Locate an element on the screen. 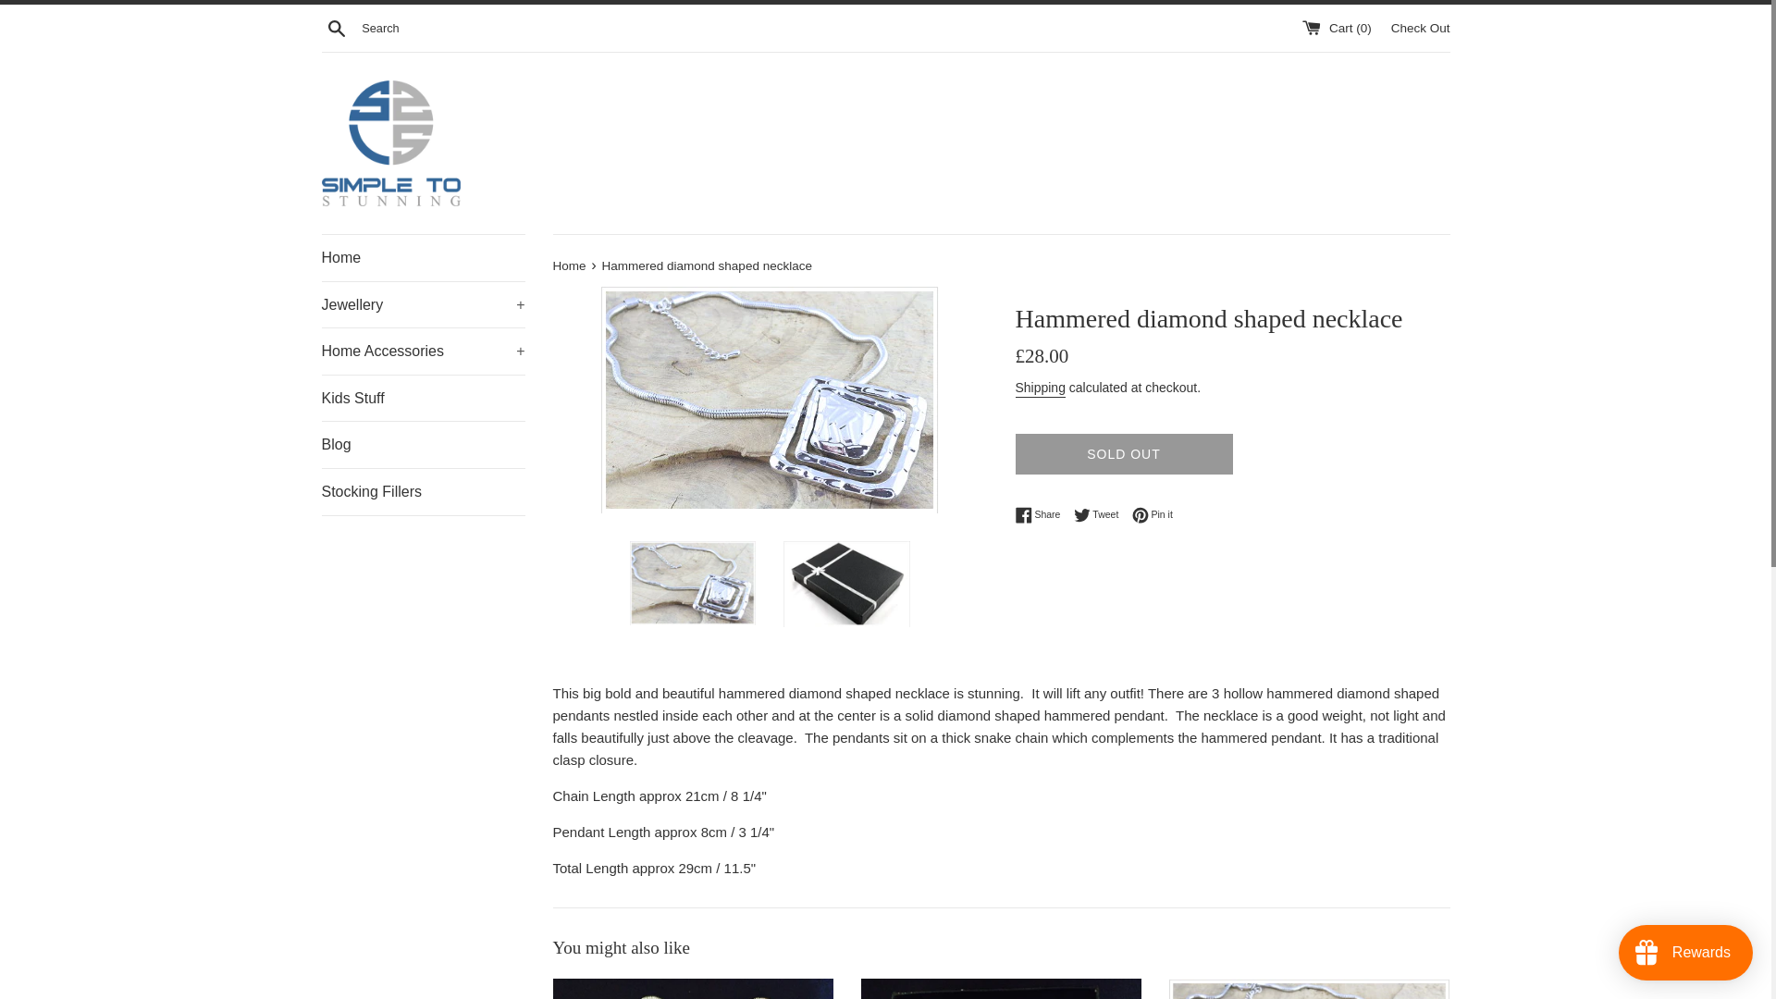 The image size is (1776, 999). Check Out is located at coordinates (1101, 514).